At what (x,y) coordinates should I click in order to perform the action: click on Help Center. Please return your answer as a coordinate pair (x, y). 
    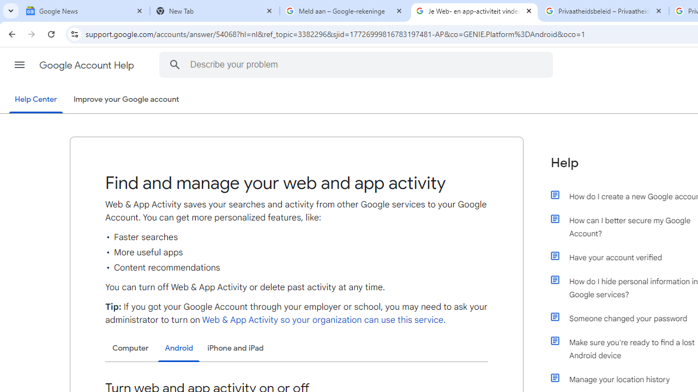
    Looking at the image, I should click on (36, 100).